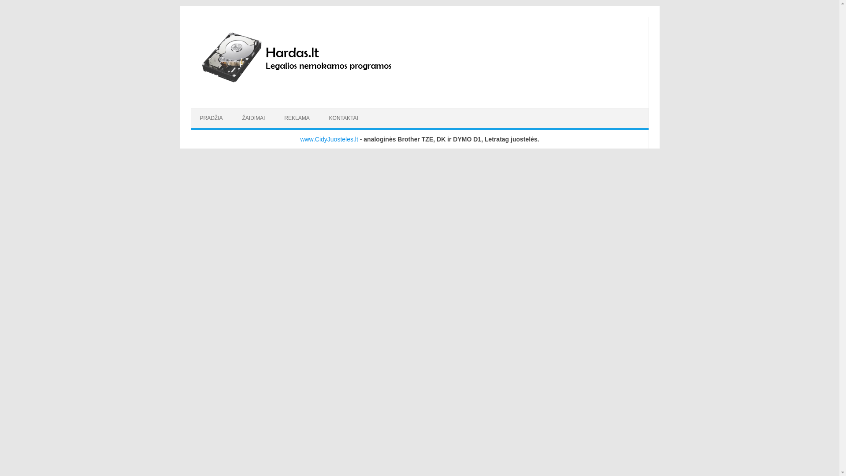  I want to click on REKLAMA, so click(297, 118).